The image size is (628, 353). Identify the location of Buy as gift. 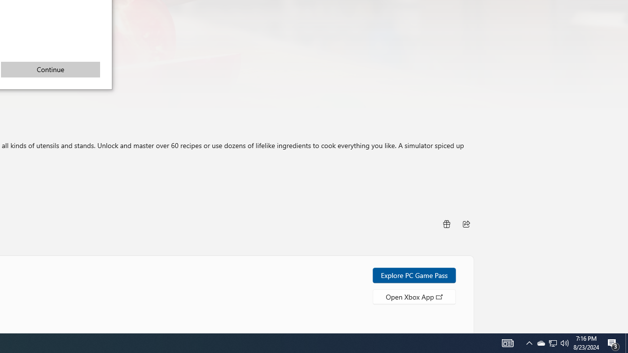
(446, 224).